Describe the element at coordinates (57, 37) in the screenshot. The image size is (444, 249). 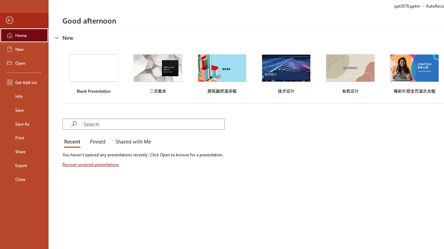
I see `Hide or show region` at that location.